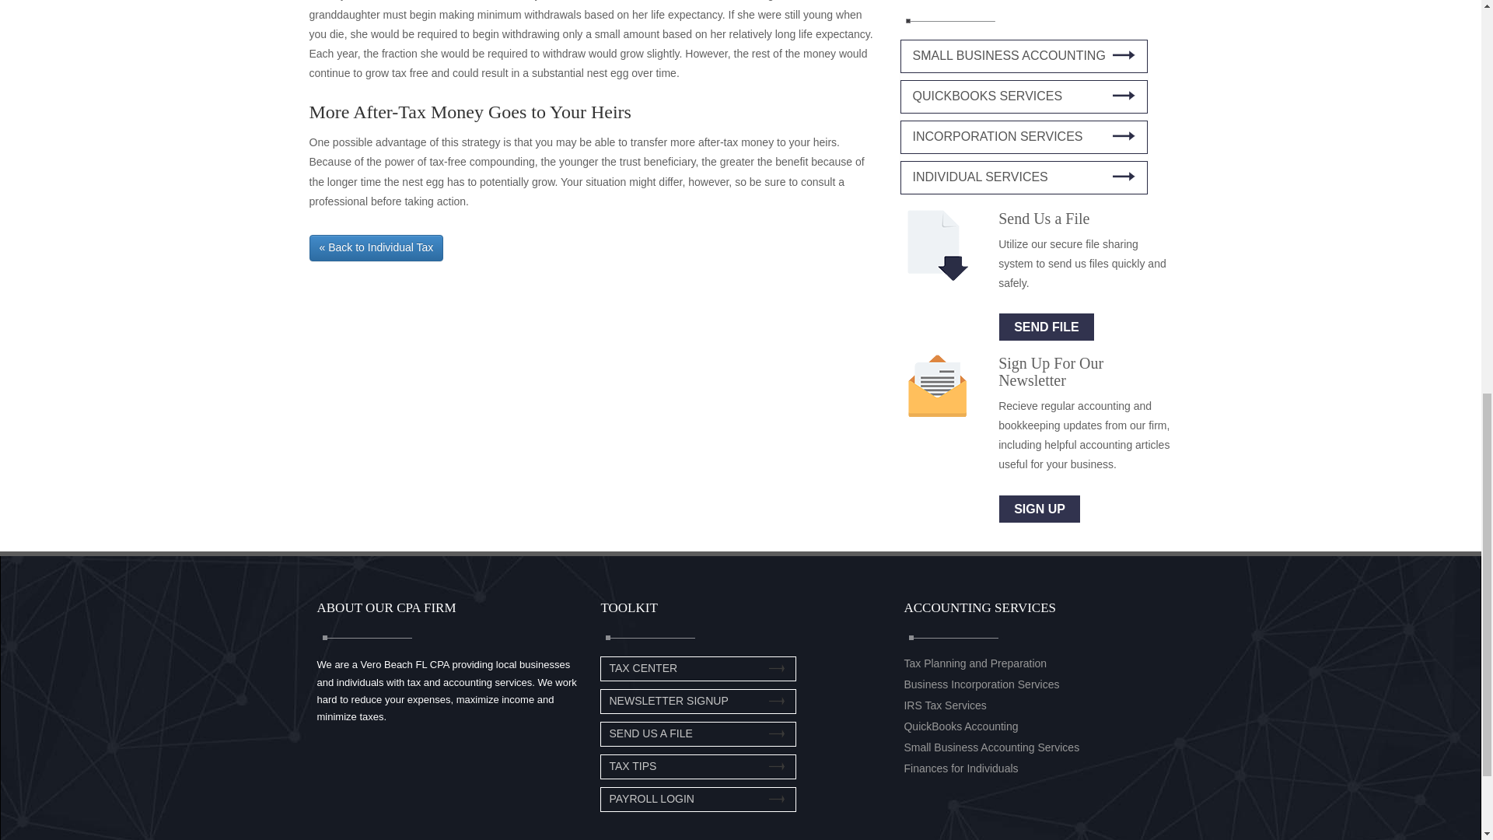 This screenshot has height=840, width=1493. Describe the element at coordinates (652, 798) in the screenshot. I see `PAYROLL LOGIN` at that location.